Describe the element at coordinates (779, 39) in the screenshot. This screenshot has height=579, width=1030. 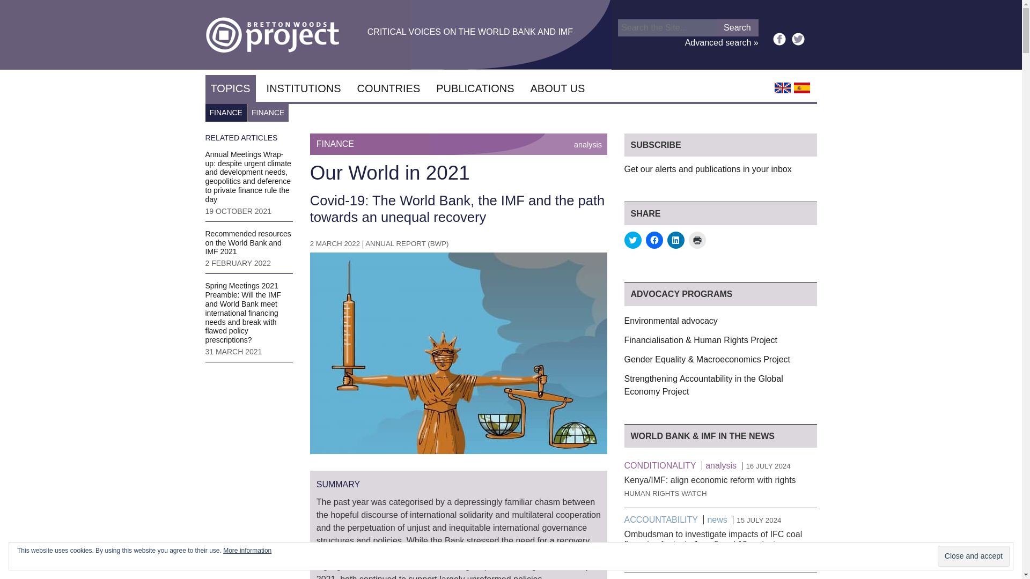
I see `Facebook` at that location.